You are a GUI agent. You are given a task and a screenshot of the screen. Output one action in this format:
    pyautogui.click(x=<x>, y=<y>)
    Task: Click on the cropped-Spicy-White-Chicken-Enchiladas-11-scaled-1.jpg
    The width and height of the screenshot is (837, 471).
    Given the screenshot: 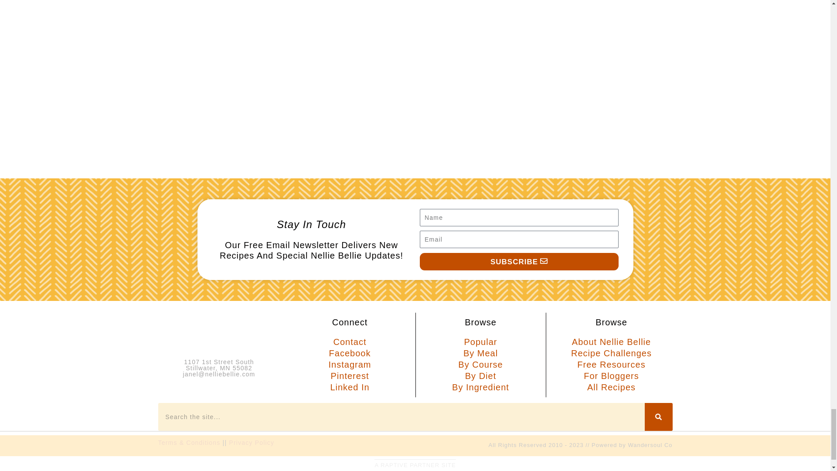 What is the action you would take?
    pyautogui.click(x=623, y=109)
    